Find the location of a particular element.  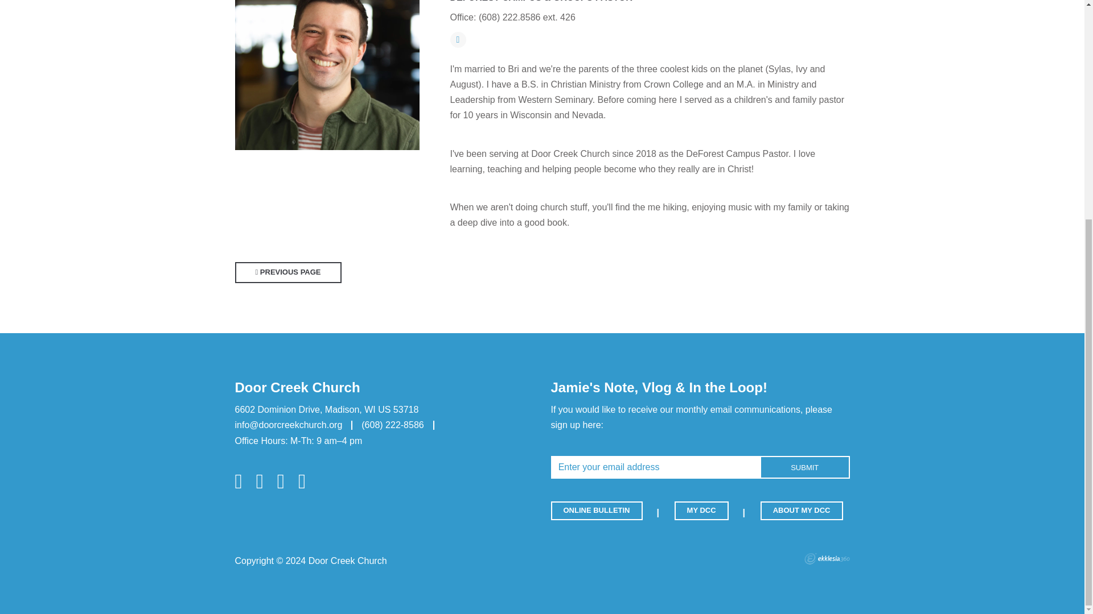

Enter your email address is located at coordinates (656, 467).